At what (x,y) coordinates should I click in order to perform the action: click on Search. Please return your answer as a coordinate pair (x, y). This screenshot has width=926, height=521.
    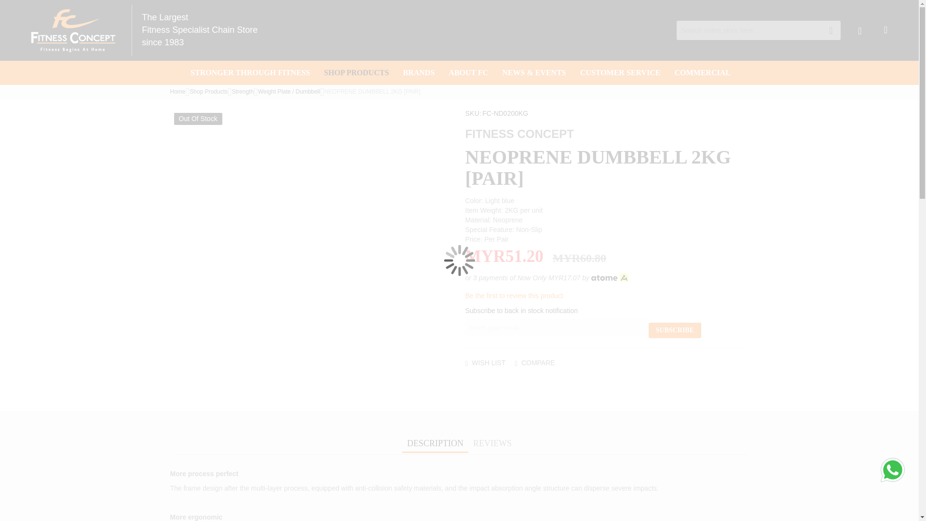
    Looking at the image, I should click on (831, 30).